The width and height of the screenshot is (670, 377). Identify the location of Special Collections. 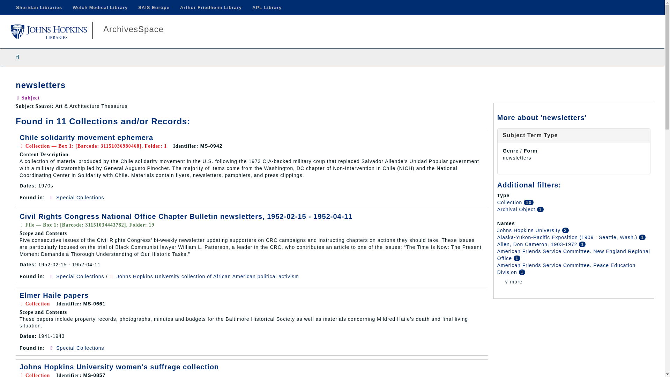
(80, 348).